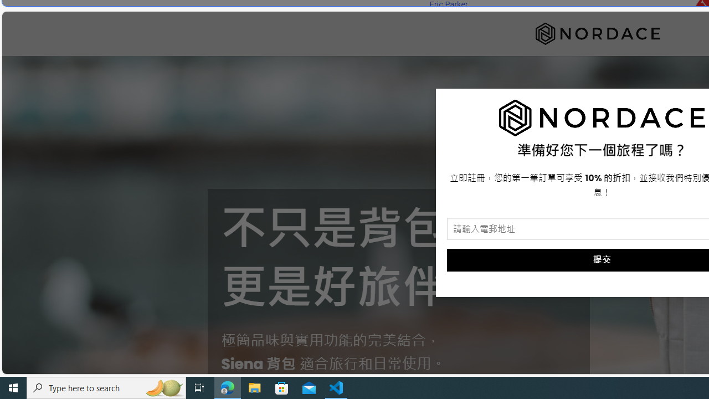  Describe the element at coordinates (448, 4) in the screenshot. I see `Eric Parker` at that location.